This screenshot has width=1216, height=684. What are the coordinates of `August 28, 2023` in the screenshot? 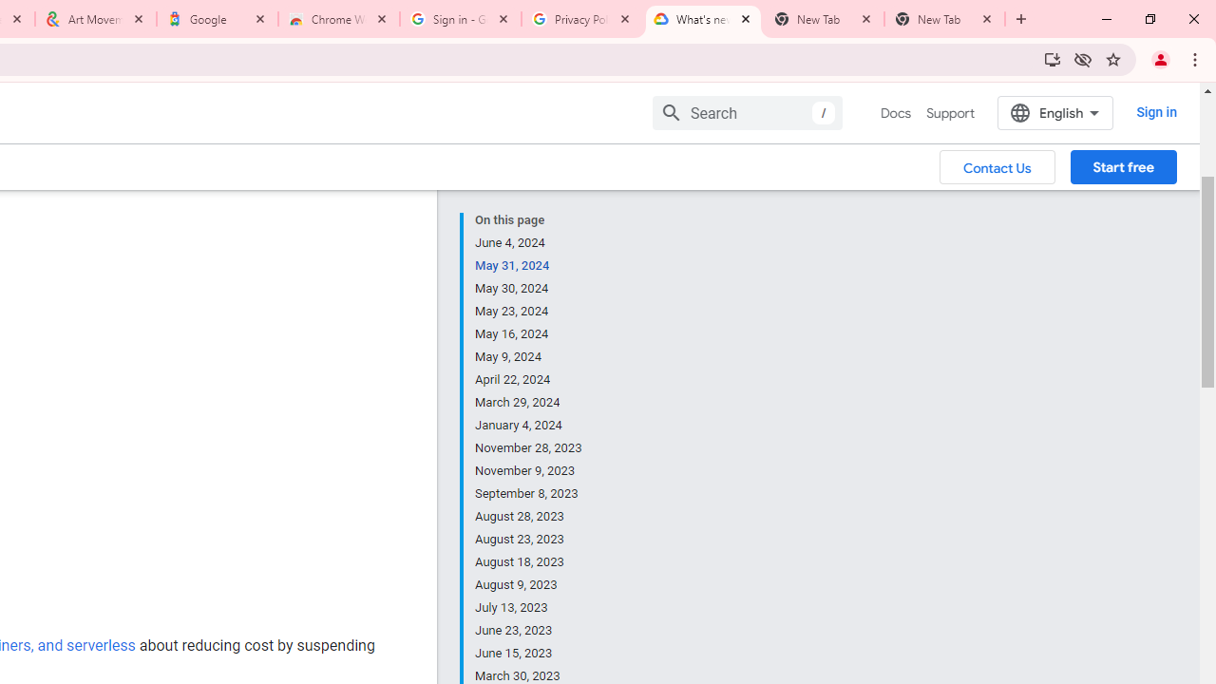 It's located at (529, 517).